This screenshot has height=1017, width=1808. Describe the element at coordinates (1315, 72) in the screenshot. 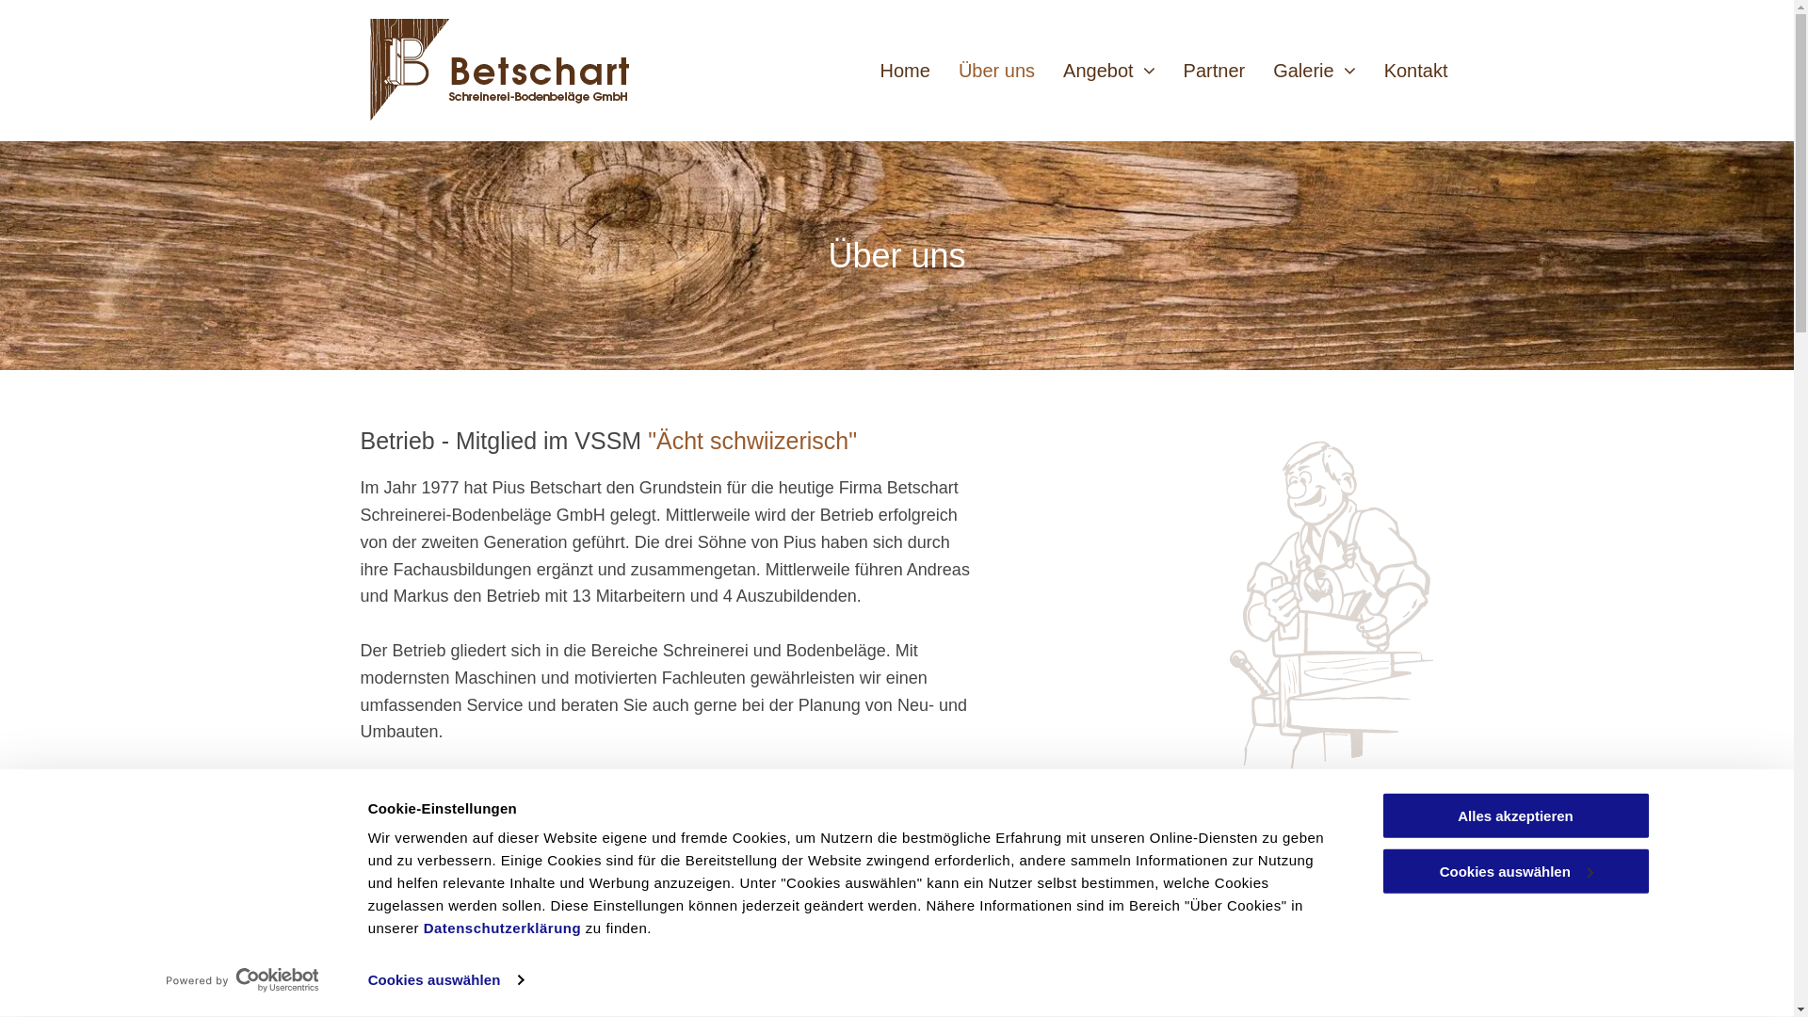

I see `Galerie` at that location.